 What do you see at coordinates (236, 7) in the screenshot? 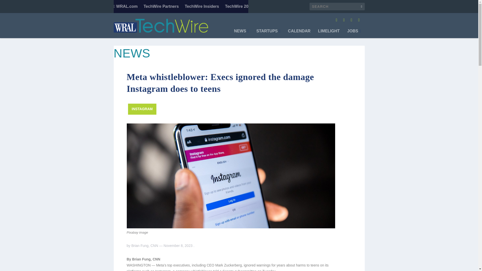
I see `TechWire 20` at bounding box center [236, 7].